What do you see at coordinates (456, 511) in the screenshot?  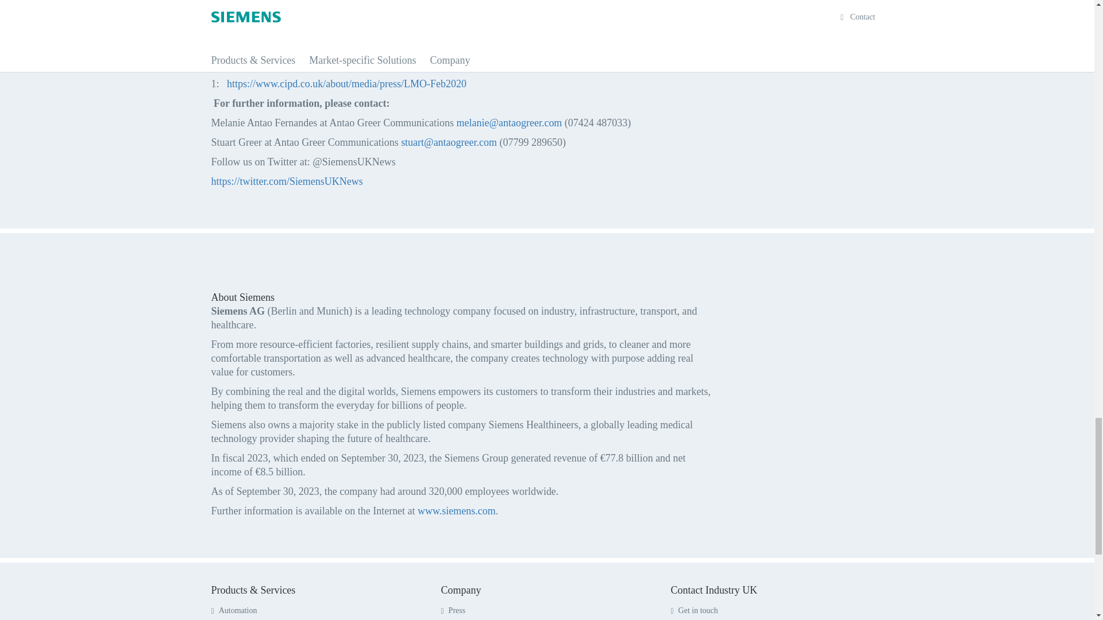 I see `www.siemens.com` at bounding box center [456, 511].